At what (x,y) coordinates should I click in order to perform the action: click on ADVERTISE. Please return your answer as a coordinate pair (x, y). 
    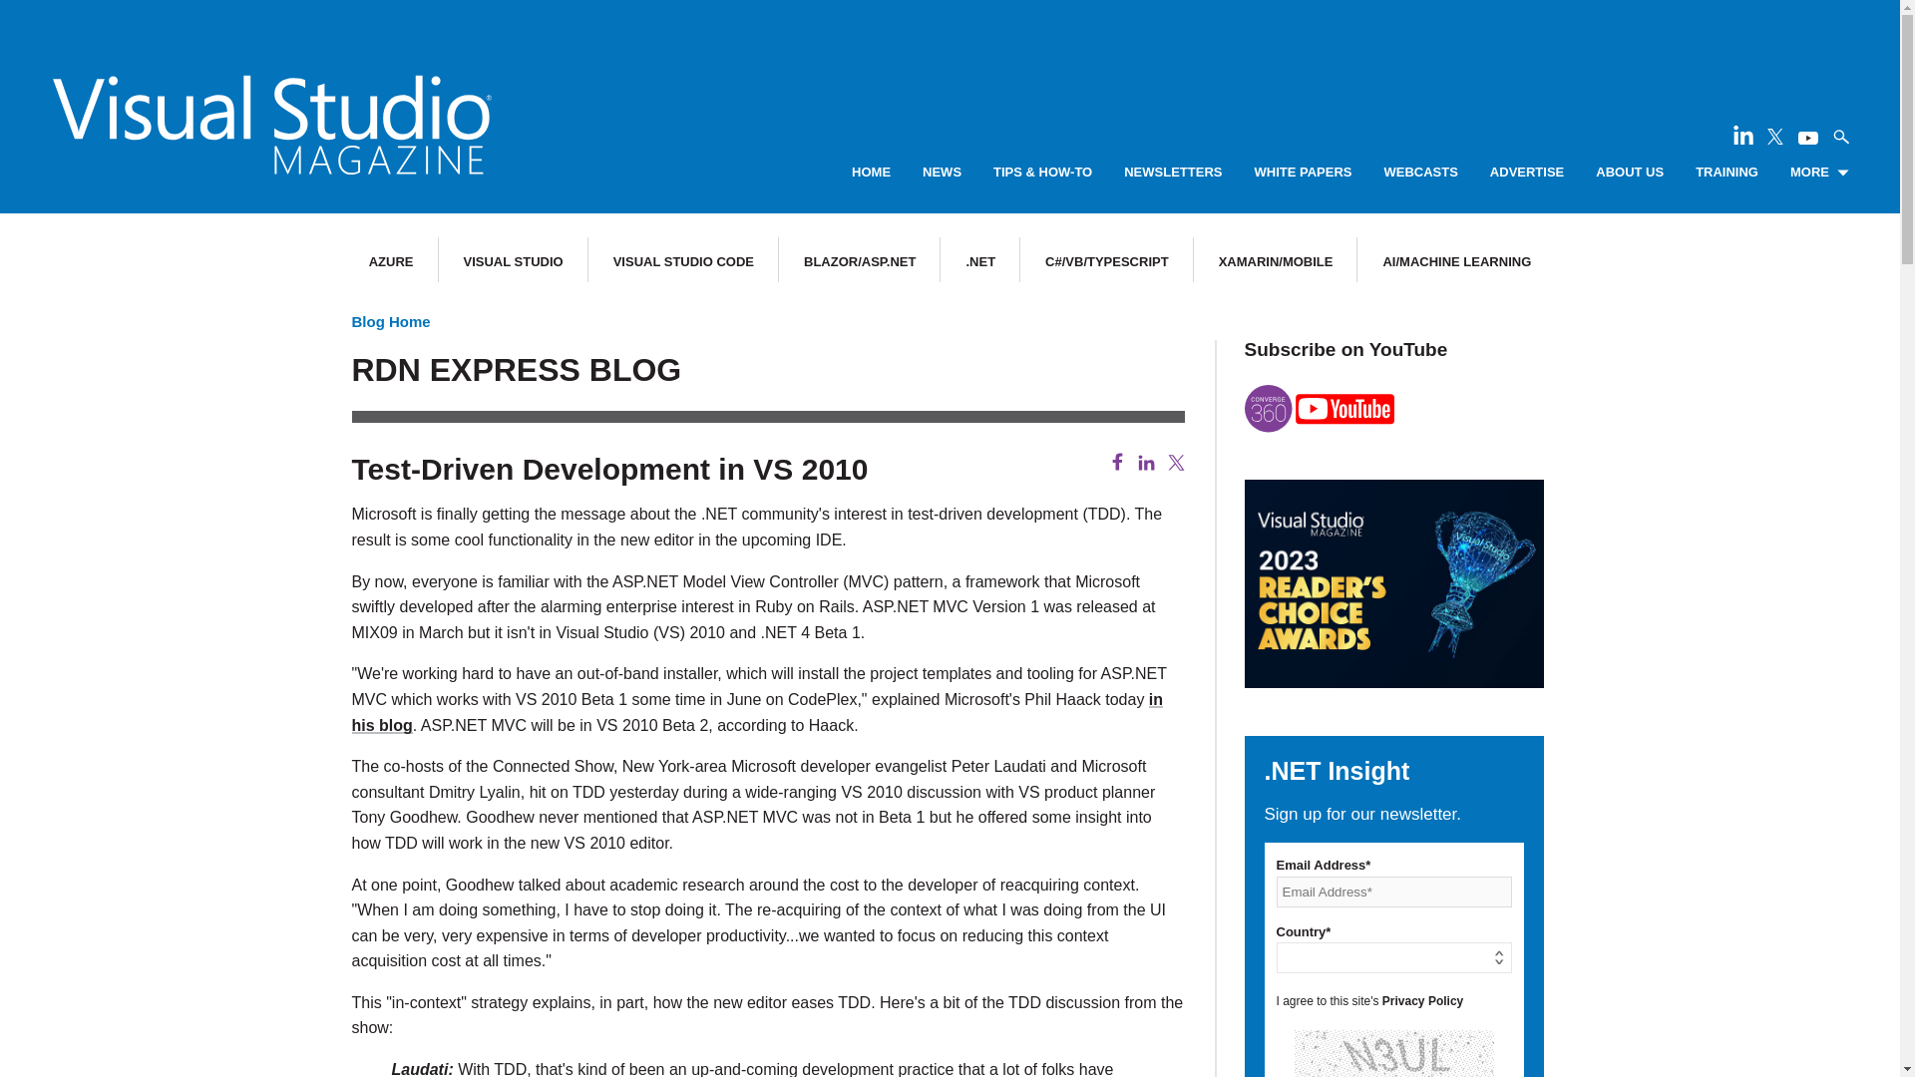
    Looking at the image, I should click on (1526, 173).